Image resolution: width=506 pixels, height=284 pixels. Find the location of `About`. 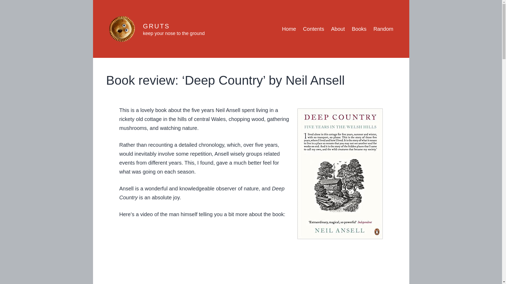

About is located at coordinates (338, 29).